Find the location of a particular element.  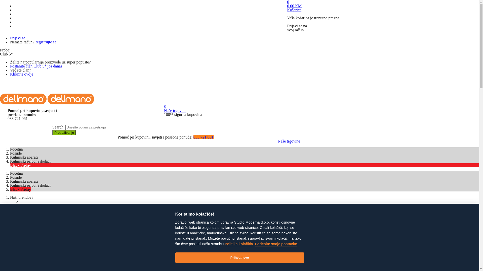

0 is located at coordinates (206, 107).